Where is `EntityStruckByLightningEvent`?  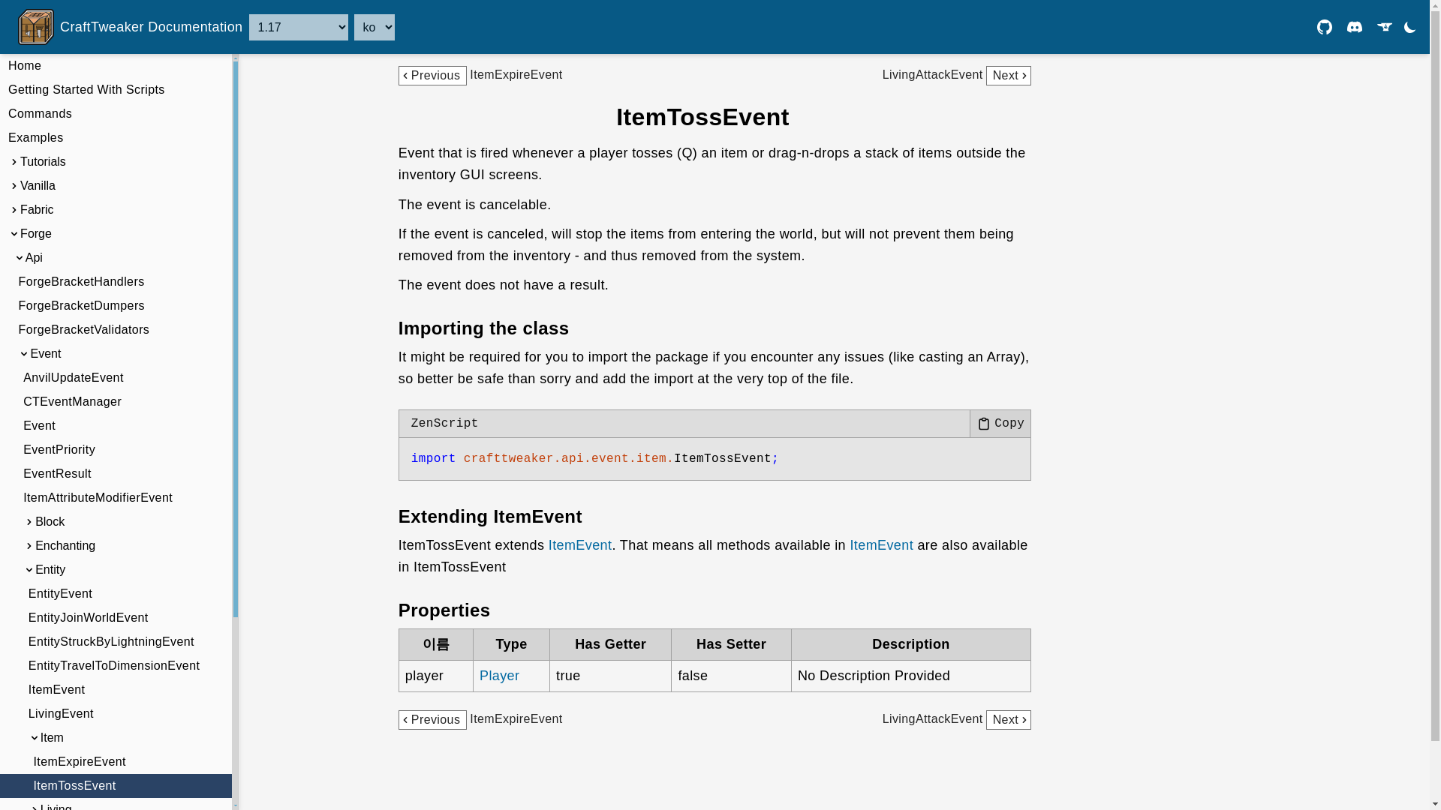 EntityStruckByLightningEvent is located at coordinates (116, 642).